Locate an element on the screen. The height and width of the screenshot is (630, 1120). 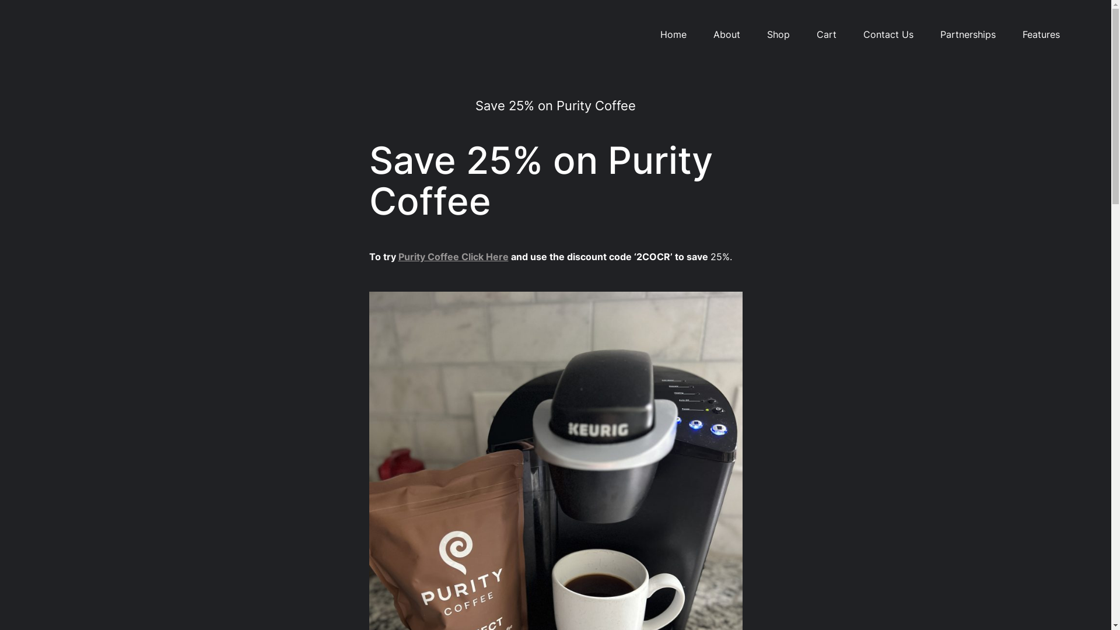
Home is located at coordinates (673, 35).